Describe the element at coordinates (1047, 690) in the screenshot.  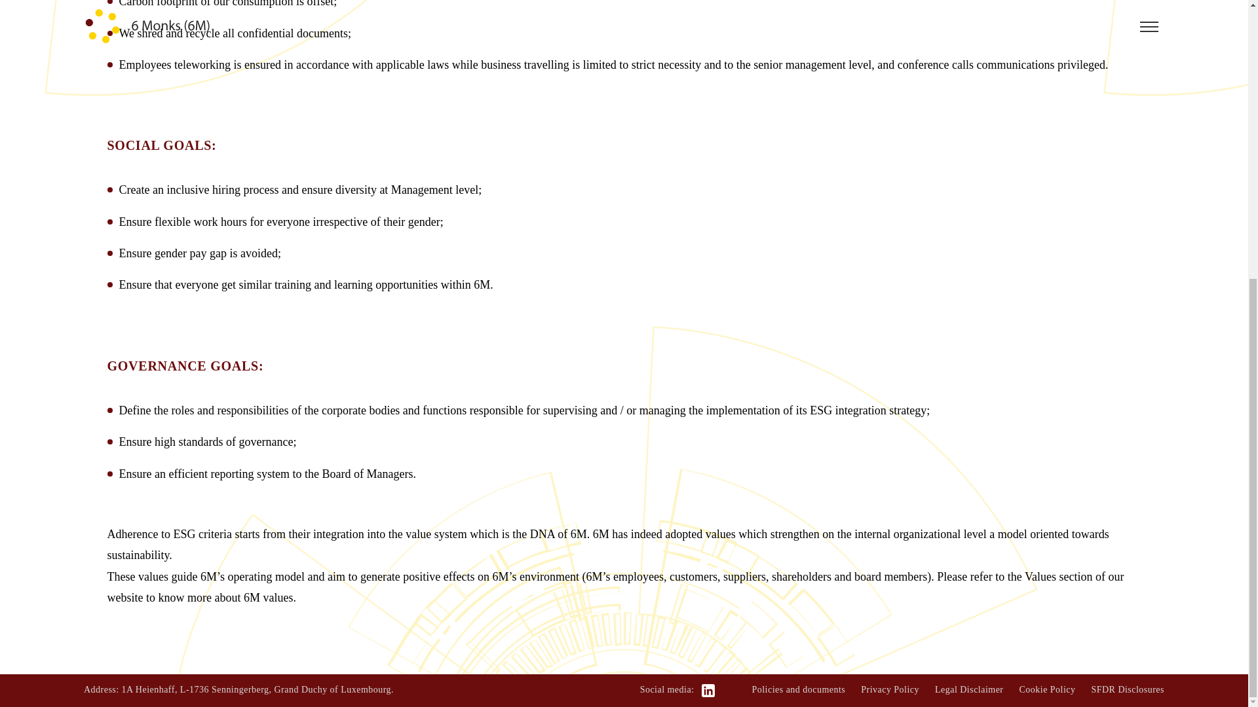
I see `Cookie Policy` at that location.